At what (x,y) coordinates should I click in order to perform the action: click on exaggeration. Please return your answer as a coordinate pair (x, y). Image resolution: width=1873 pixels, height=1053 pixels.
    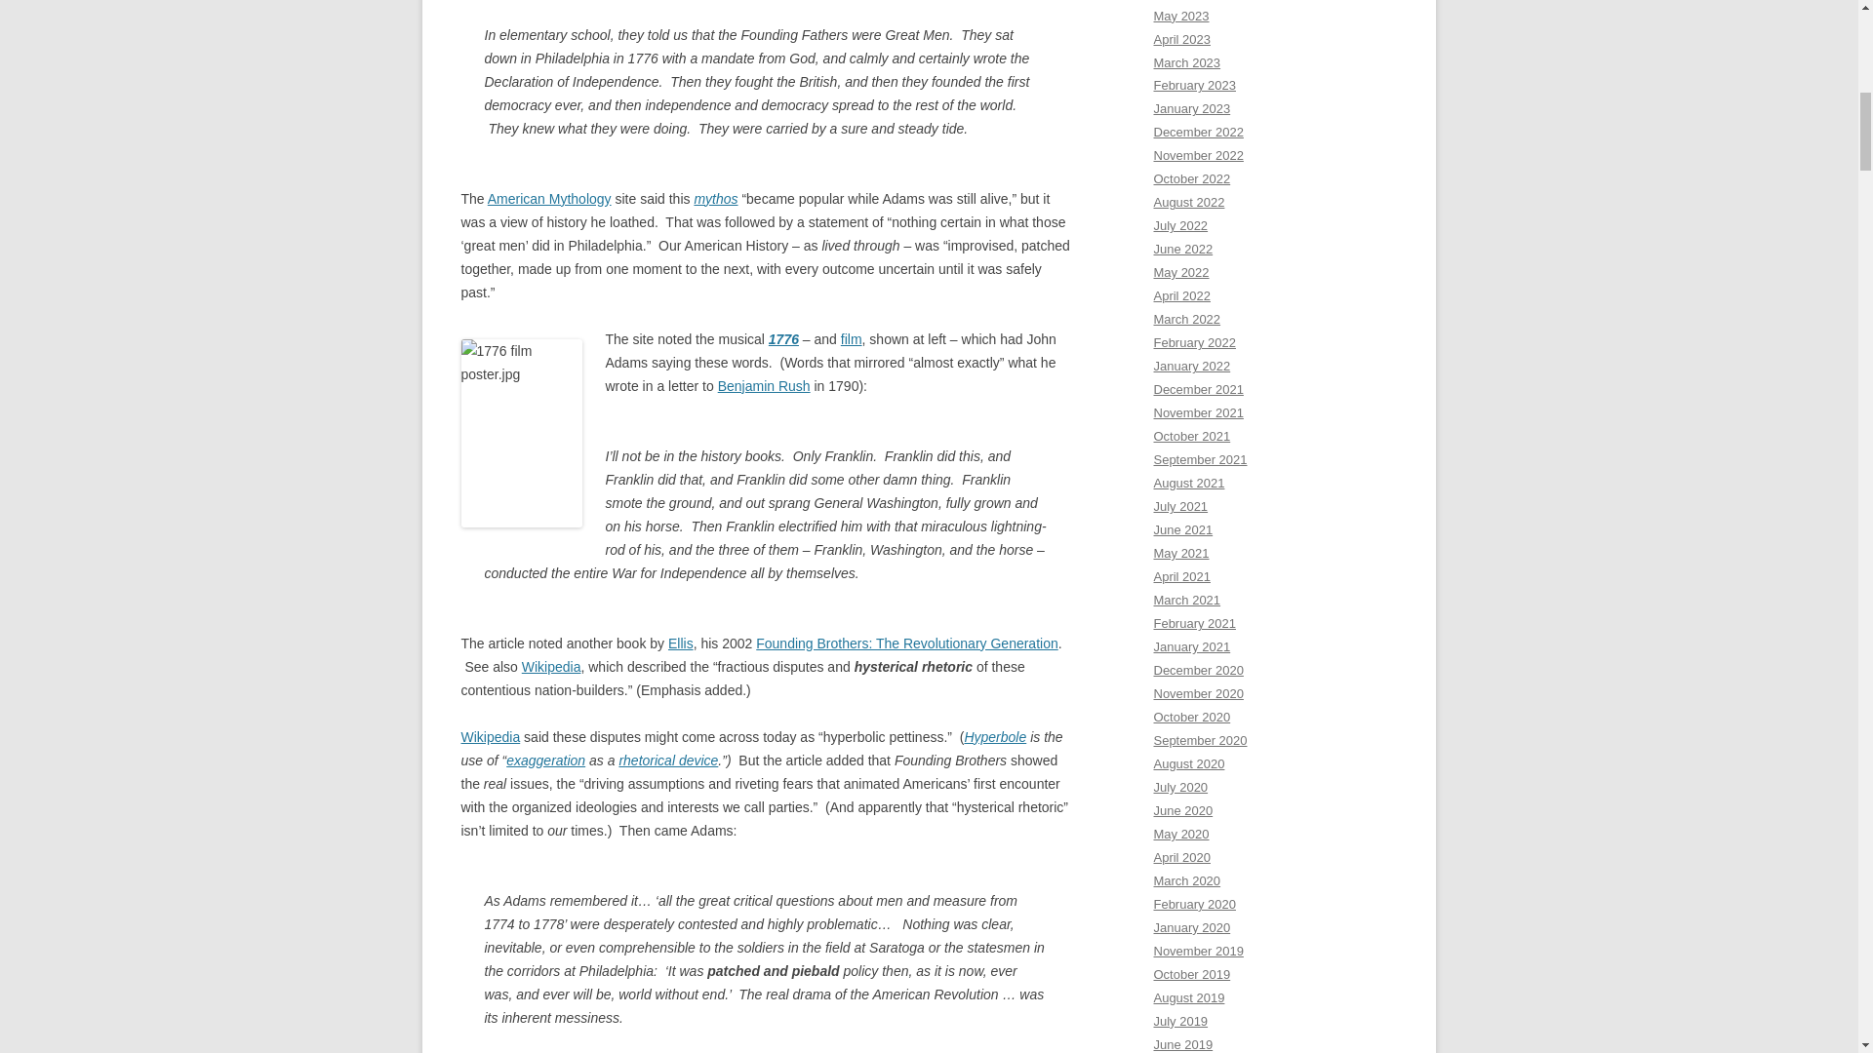
    Looking at the image, I should click on (544, 760).